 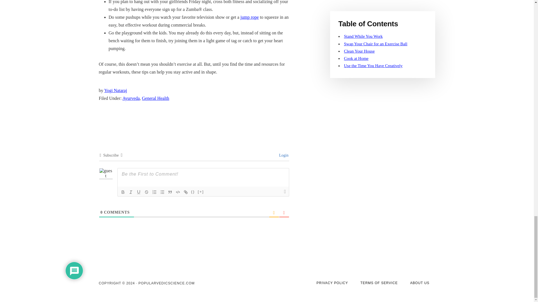 I want to click on Underline, so click(x=138, y=192).